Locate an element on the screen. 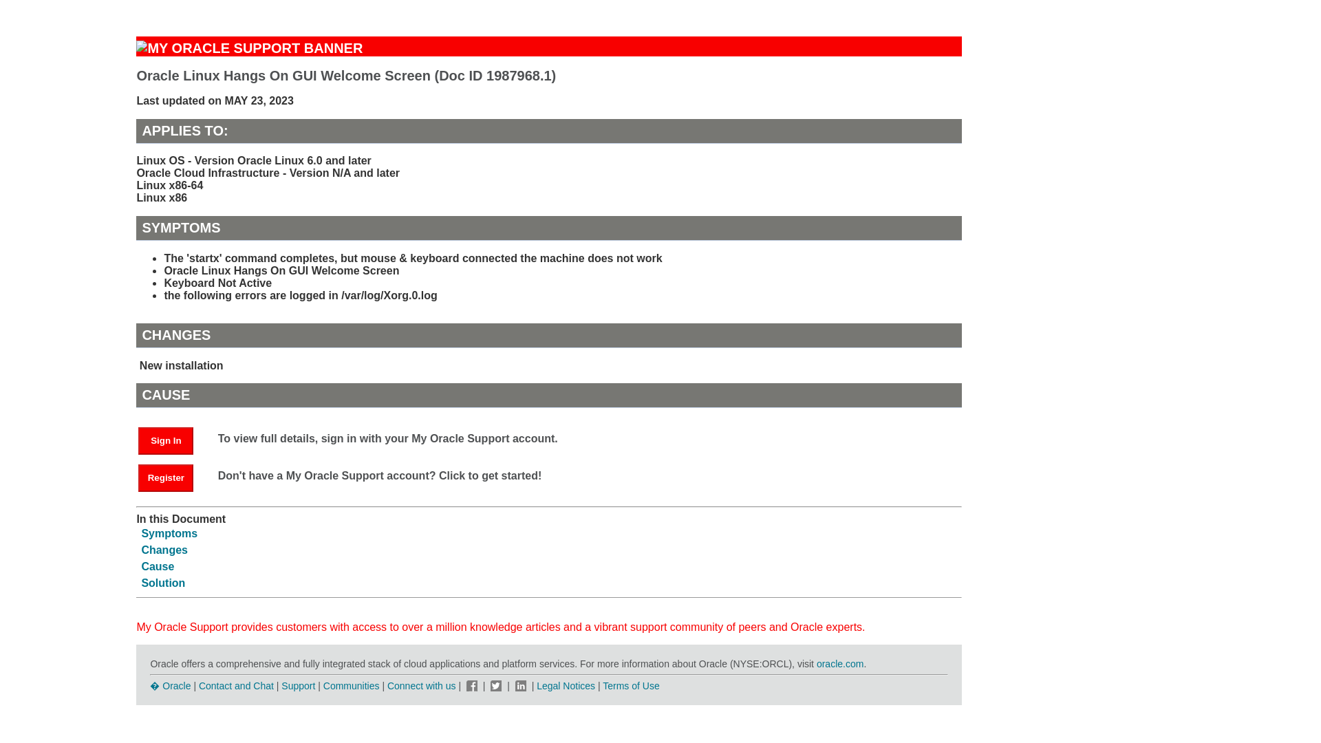 The height and width of the screenshot is (743, 1321). Legal Notices is located at coordinates (566, 686).